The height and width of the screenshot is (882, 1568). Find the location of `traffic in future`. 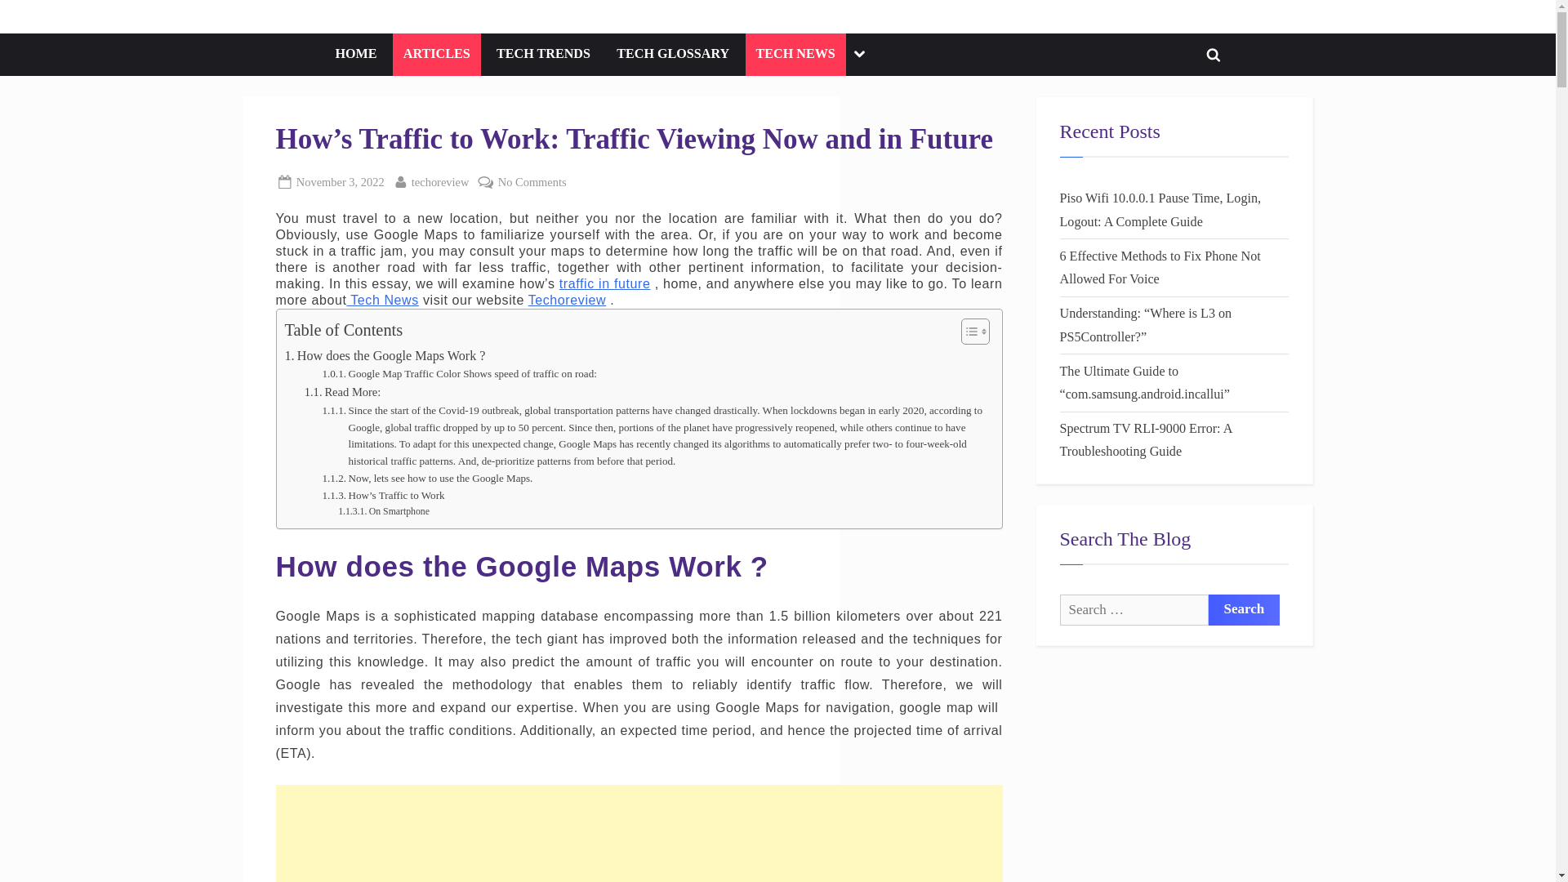

traffic in future is located at coordinates (604, 284).